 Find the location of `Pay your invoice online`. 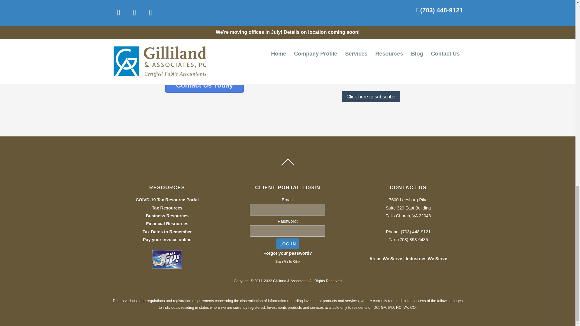

Pay your invoice online is located at coordinates (167, 240).